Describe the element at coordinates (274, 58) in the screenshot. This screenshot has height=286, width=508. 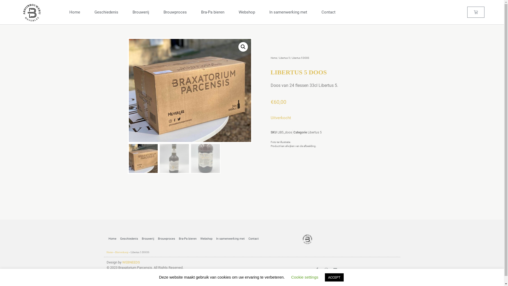
I see `Home` at that location.